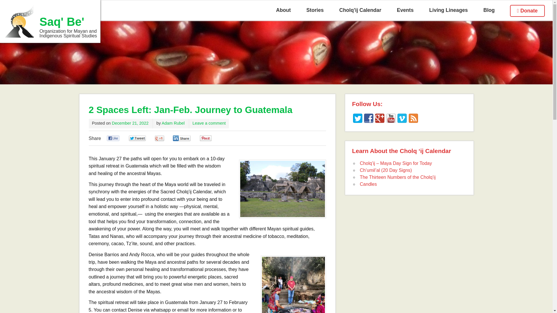  I want to click on Stories, so click(315, 10).